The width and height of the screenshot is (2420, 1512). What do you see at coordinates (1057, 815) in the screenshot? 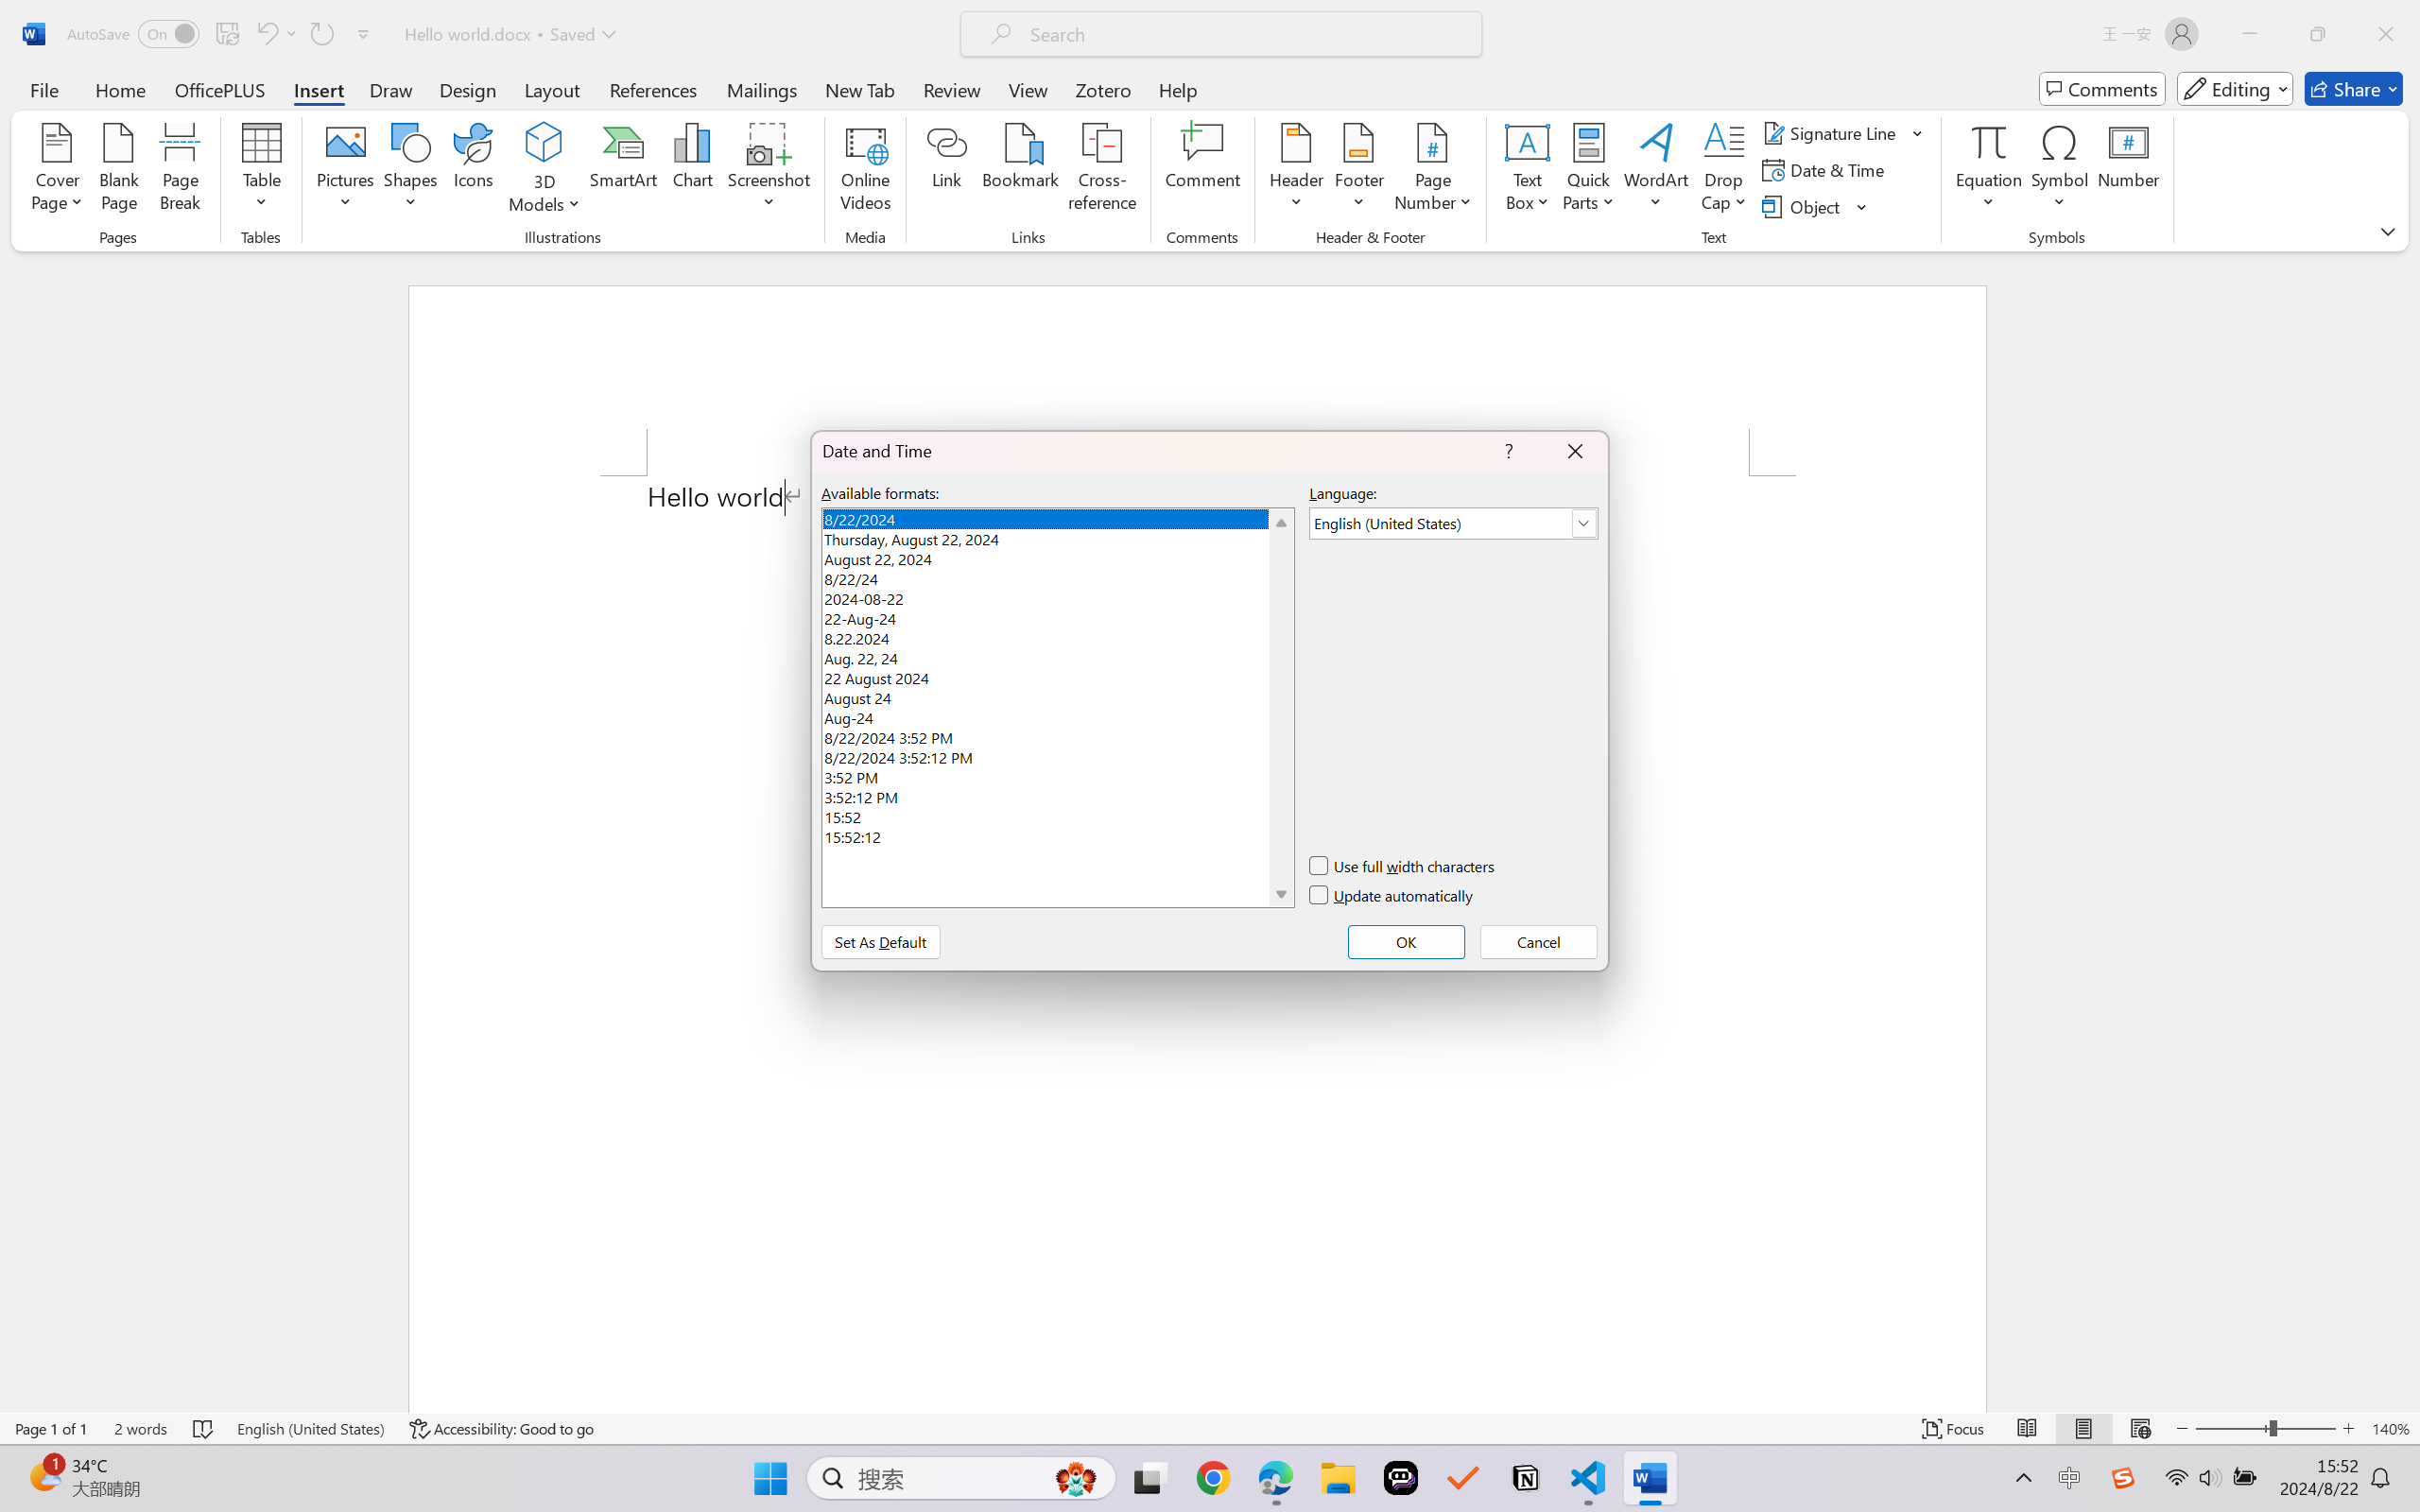
I see `15:52` at bounding box center [1057, 815].